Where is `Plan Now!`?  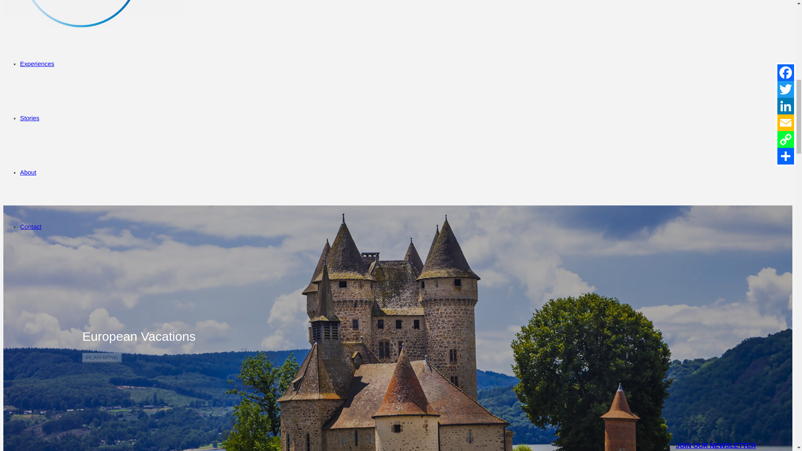 Plan Now! is located at coordinates (102, 357).